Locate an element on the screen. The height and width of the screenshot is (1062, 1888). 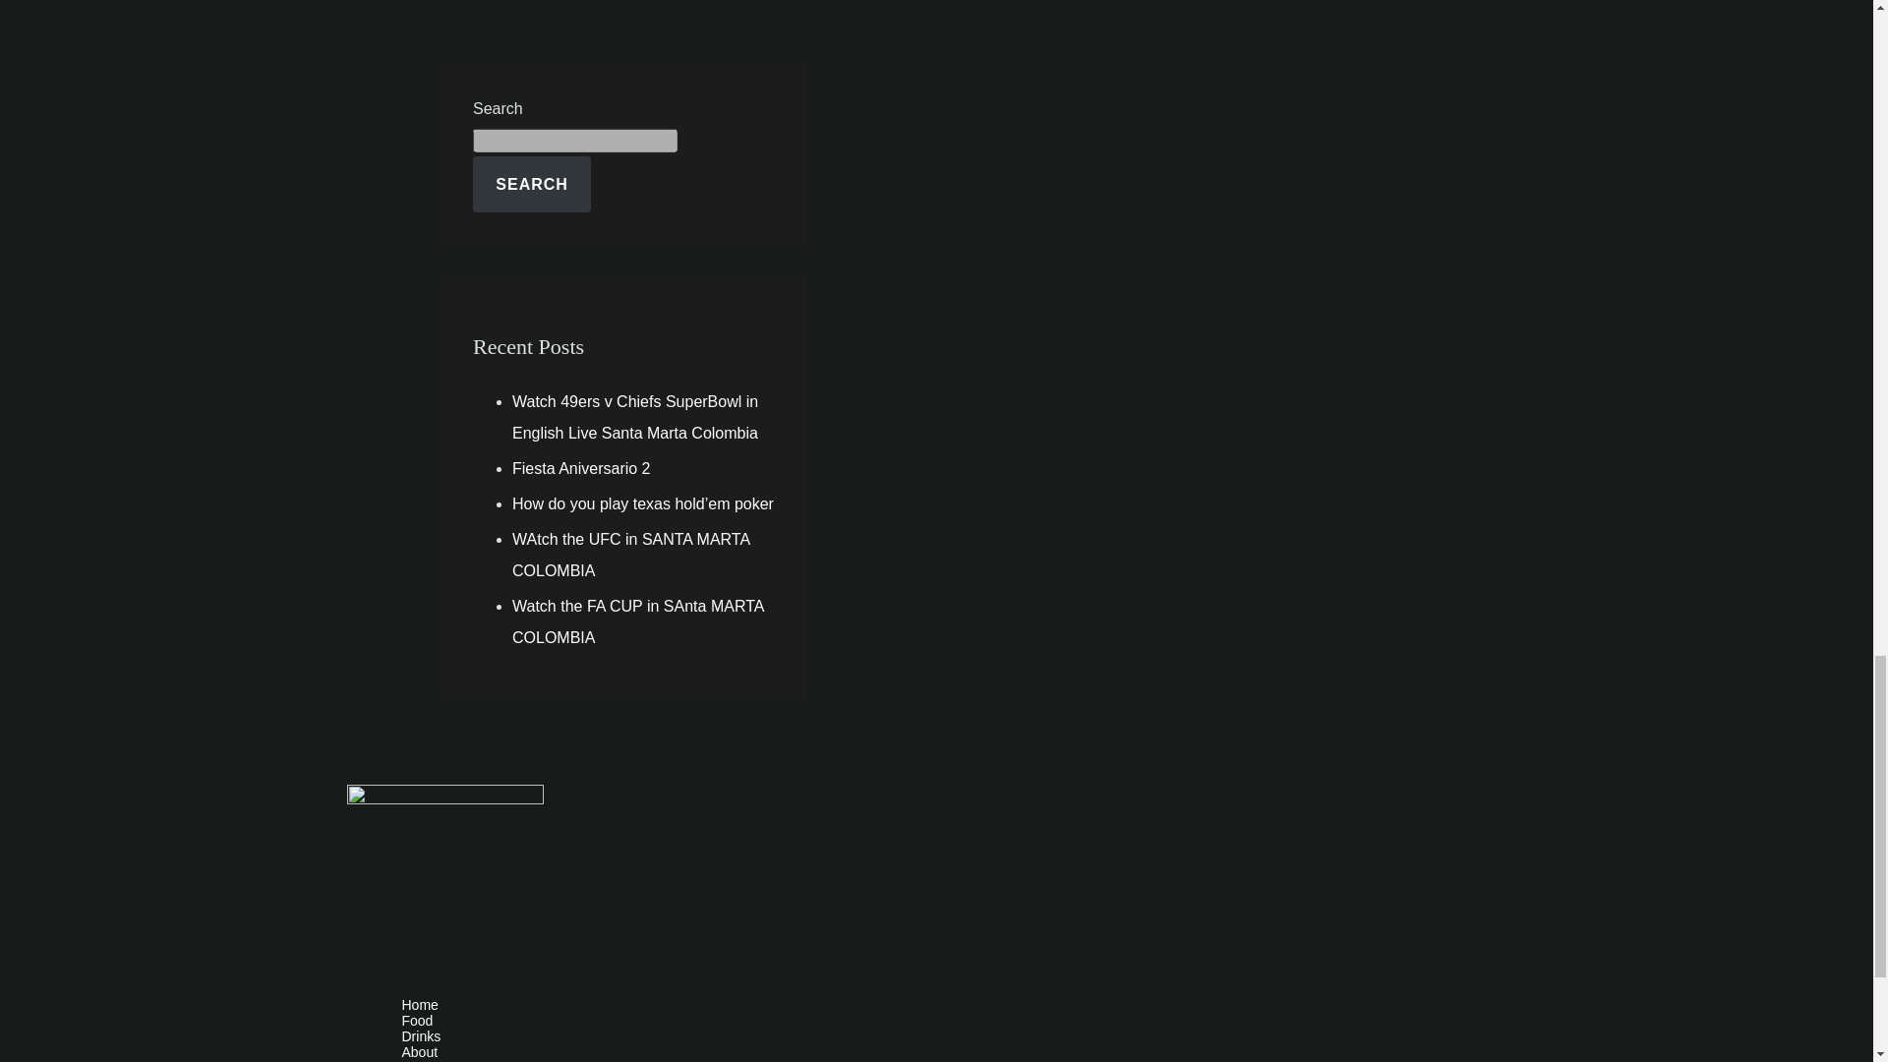
Food is located at coordinates (955, 1021).